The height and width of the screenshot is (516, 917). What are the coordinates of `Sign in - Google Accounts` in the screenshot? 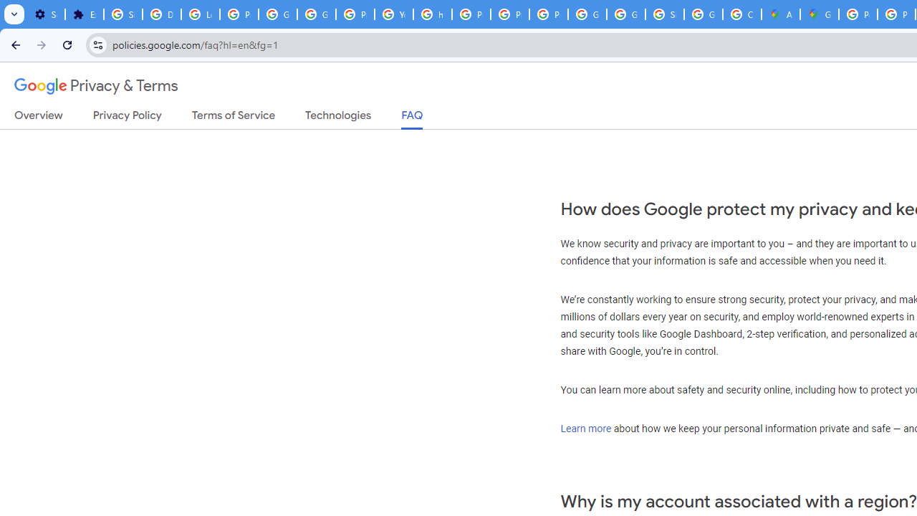 It's located at (123, 14).